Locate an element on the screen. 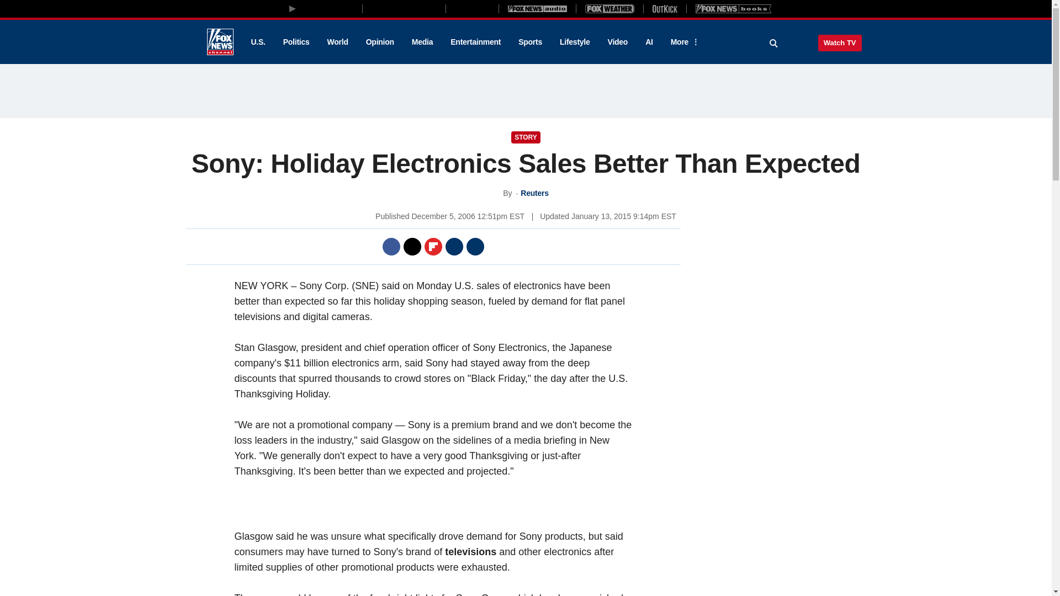 This screenshot has height=596, width=1060. More is located at coordinates (683, 42).